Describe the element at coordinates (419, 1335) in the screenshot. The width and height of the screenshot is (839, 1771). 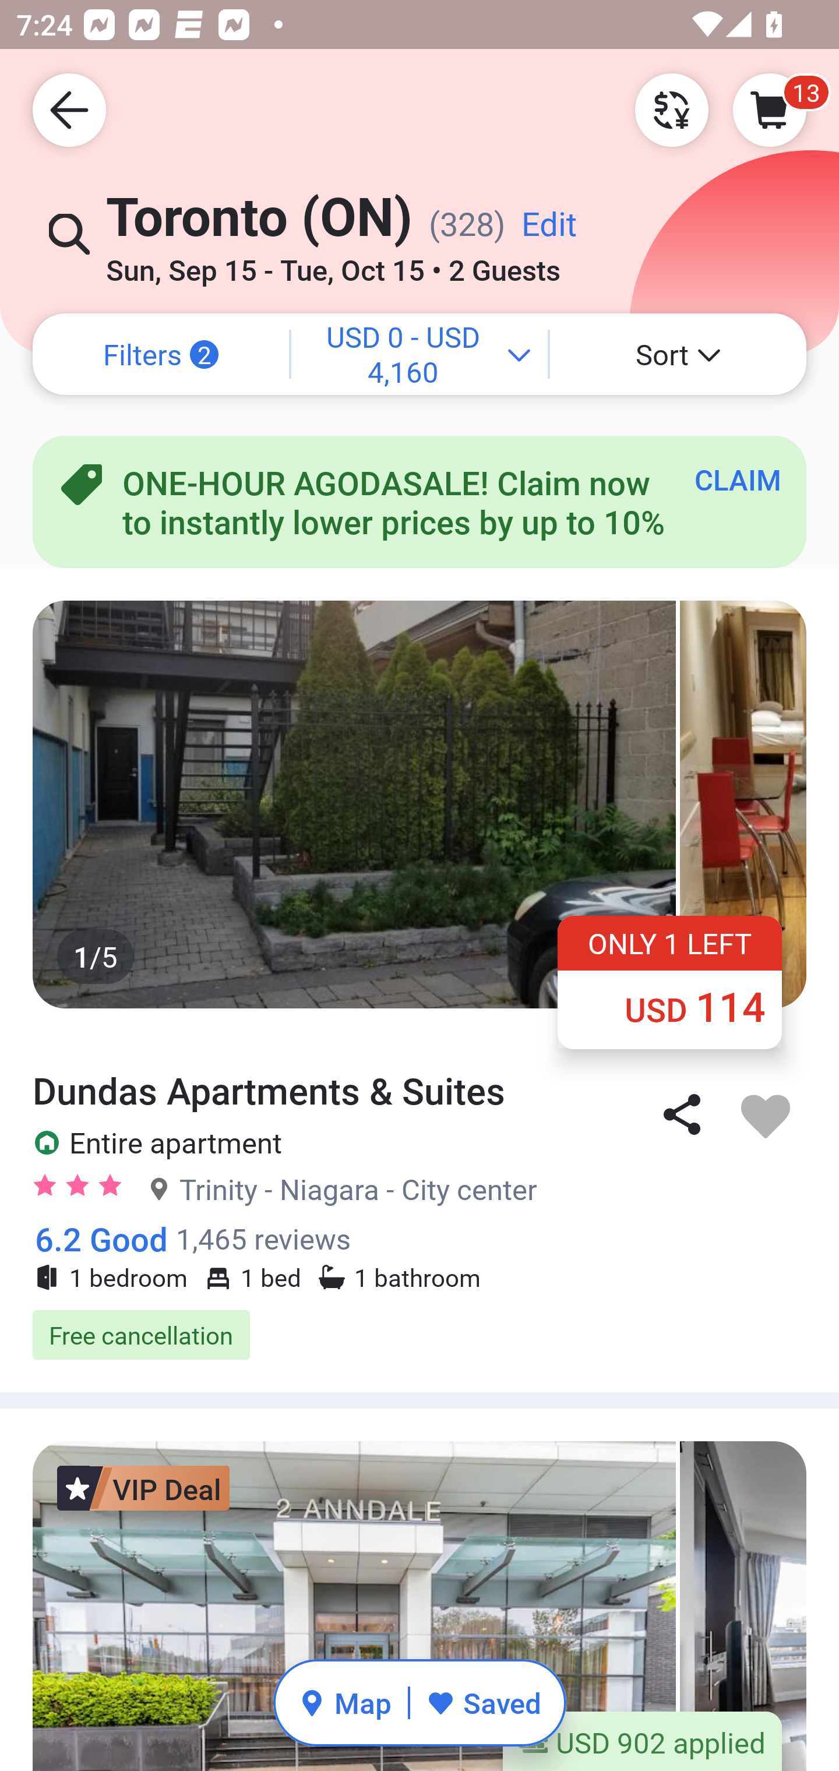
I see `Free cancellation` at that location.